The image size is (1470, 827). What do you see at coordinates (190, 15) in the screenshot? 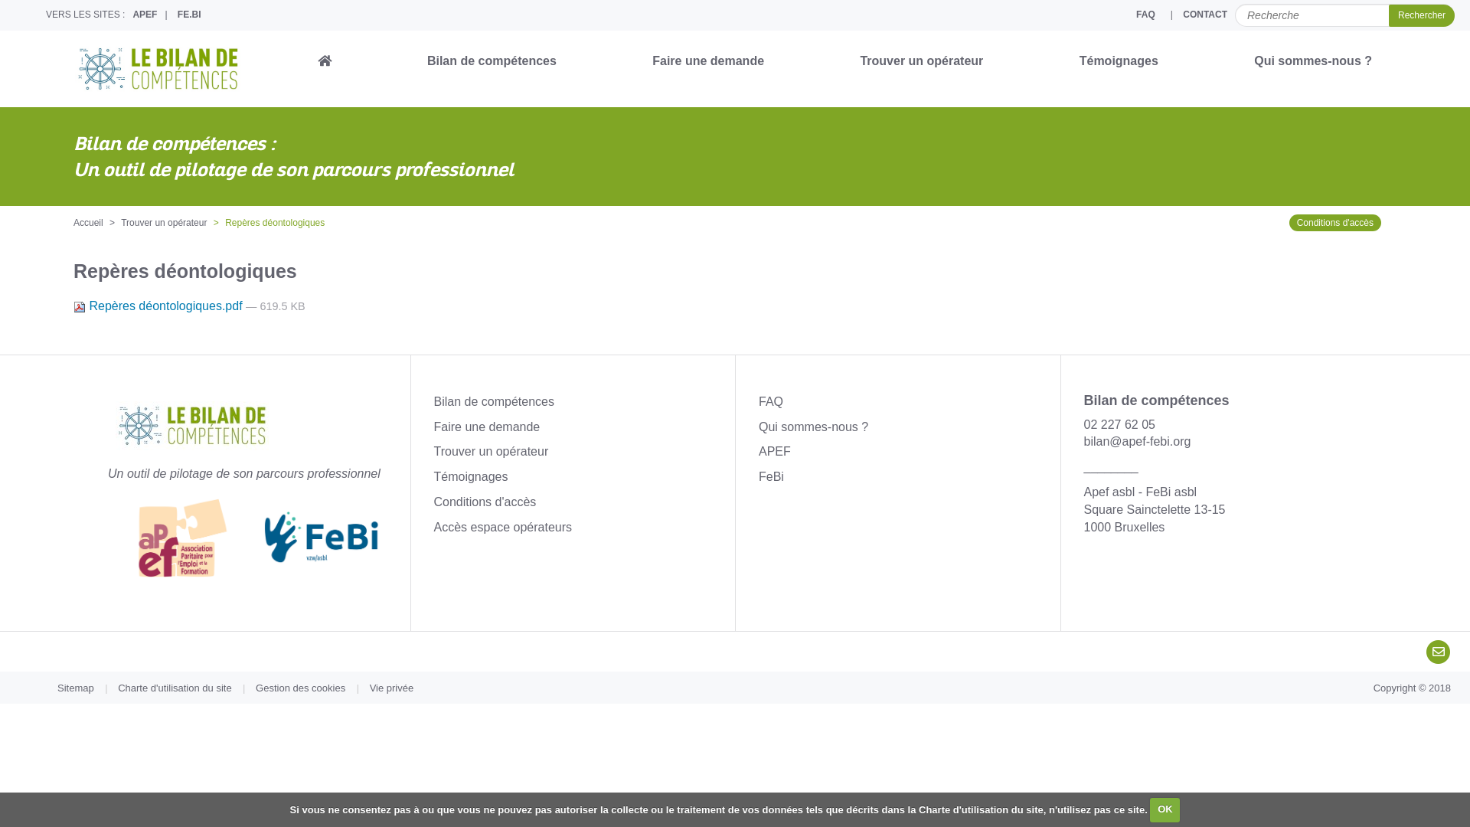
I see `FE.BI` at bounding box center [190, 15].